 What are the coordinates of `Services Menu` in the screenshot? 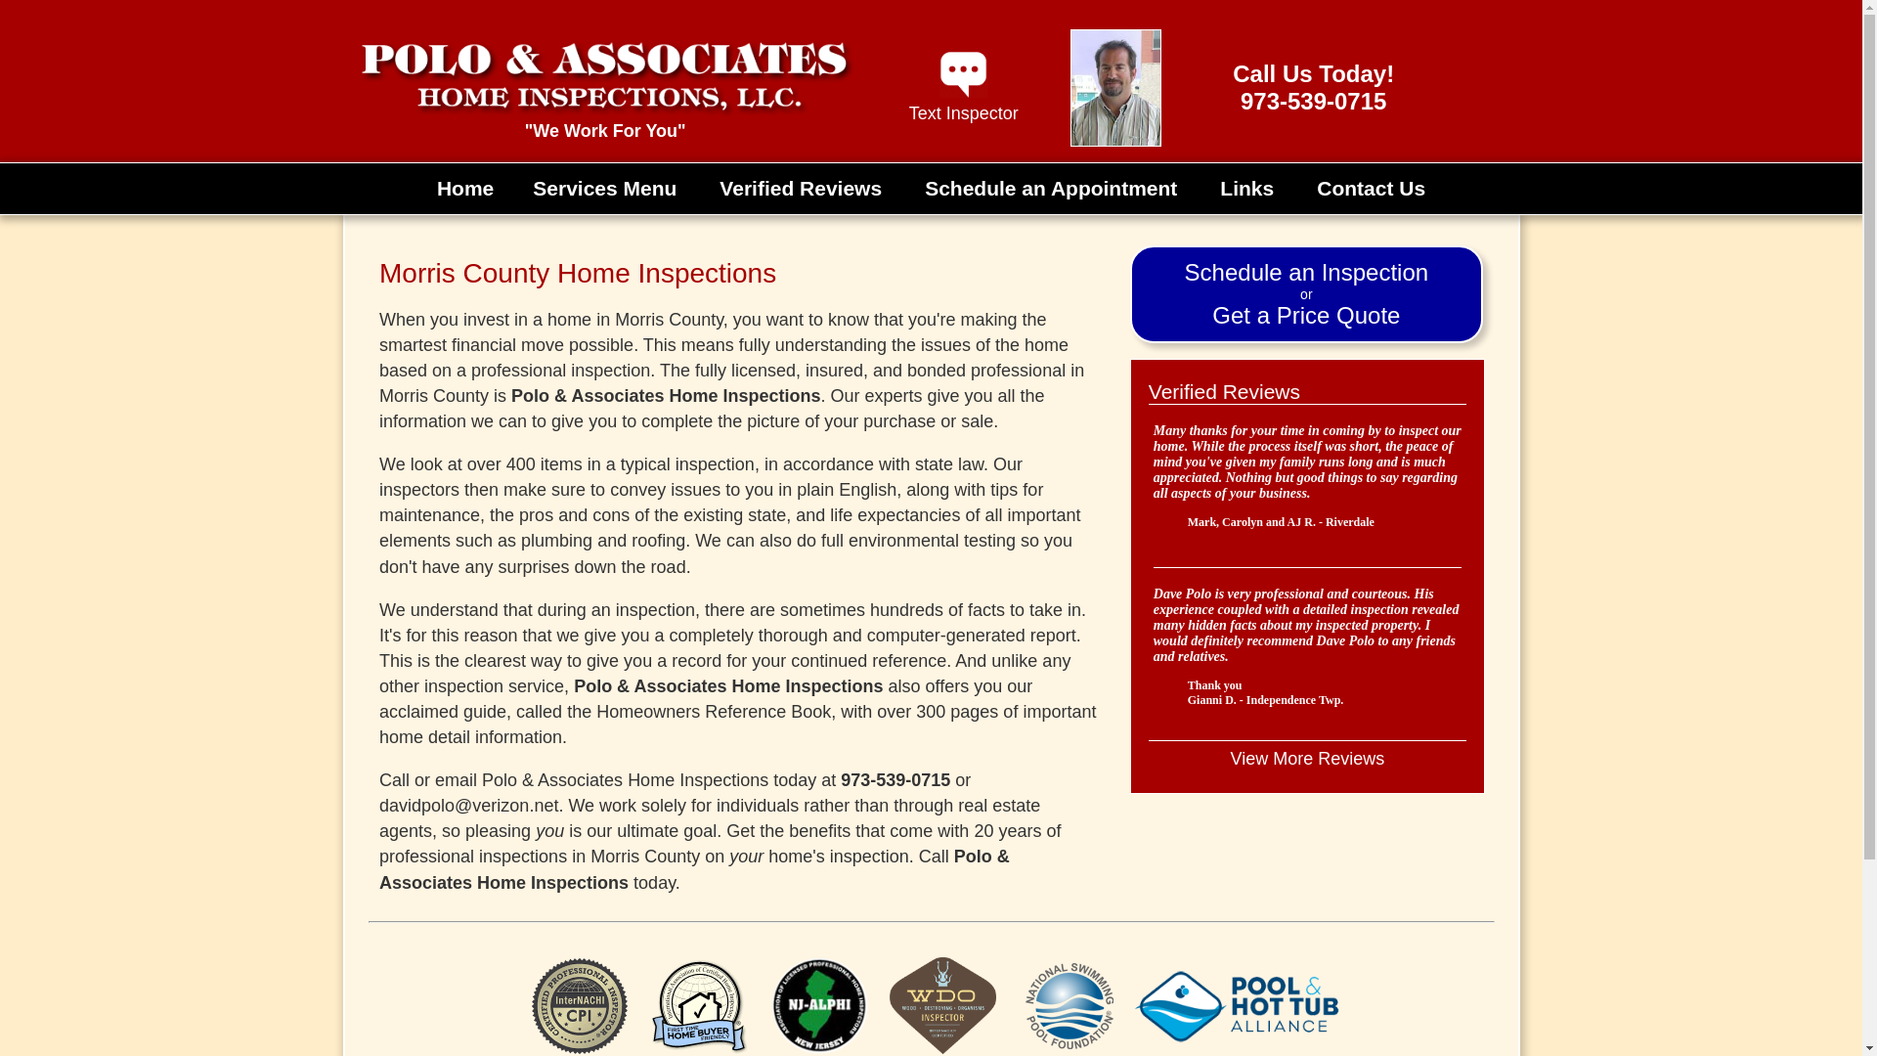 It's located at (964, 104).